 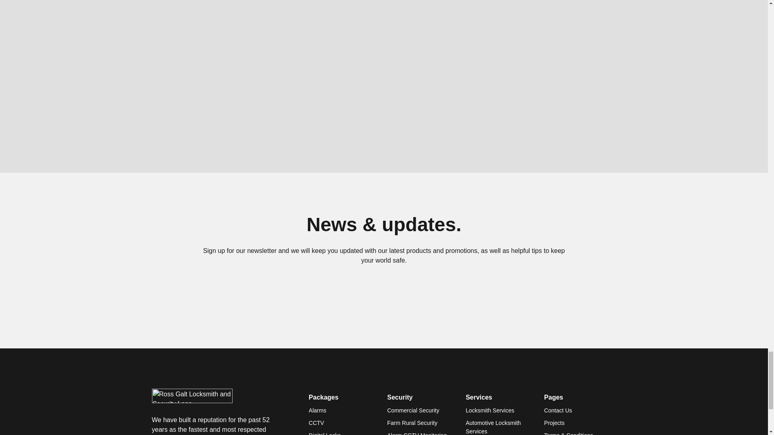 I want to click on CCTV, so click(x=316, y=423).